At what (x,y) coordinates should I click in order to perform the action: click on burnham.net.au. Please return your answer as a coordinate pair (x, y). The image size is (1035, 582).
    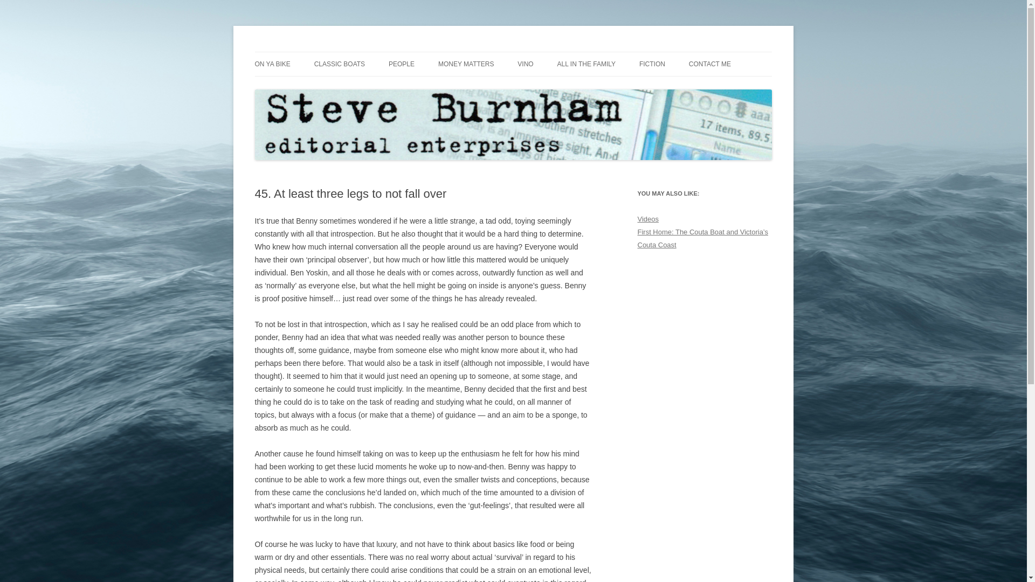
    Looking at the image, I should click on (307, 52).